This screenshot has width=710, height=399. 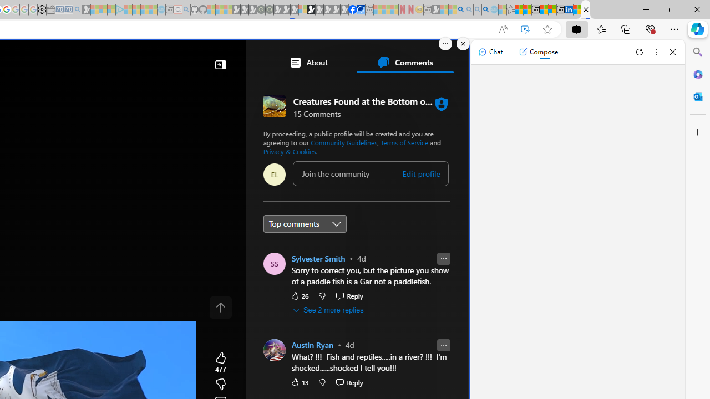 I want to click on Watch, so click(x=40, y=90).